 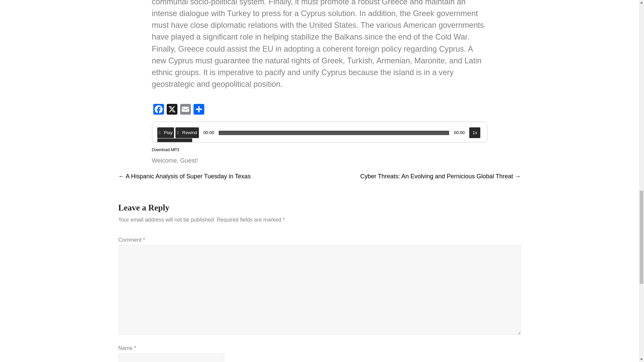 I want to click on 1x, so click(x=475, y=133).